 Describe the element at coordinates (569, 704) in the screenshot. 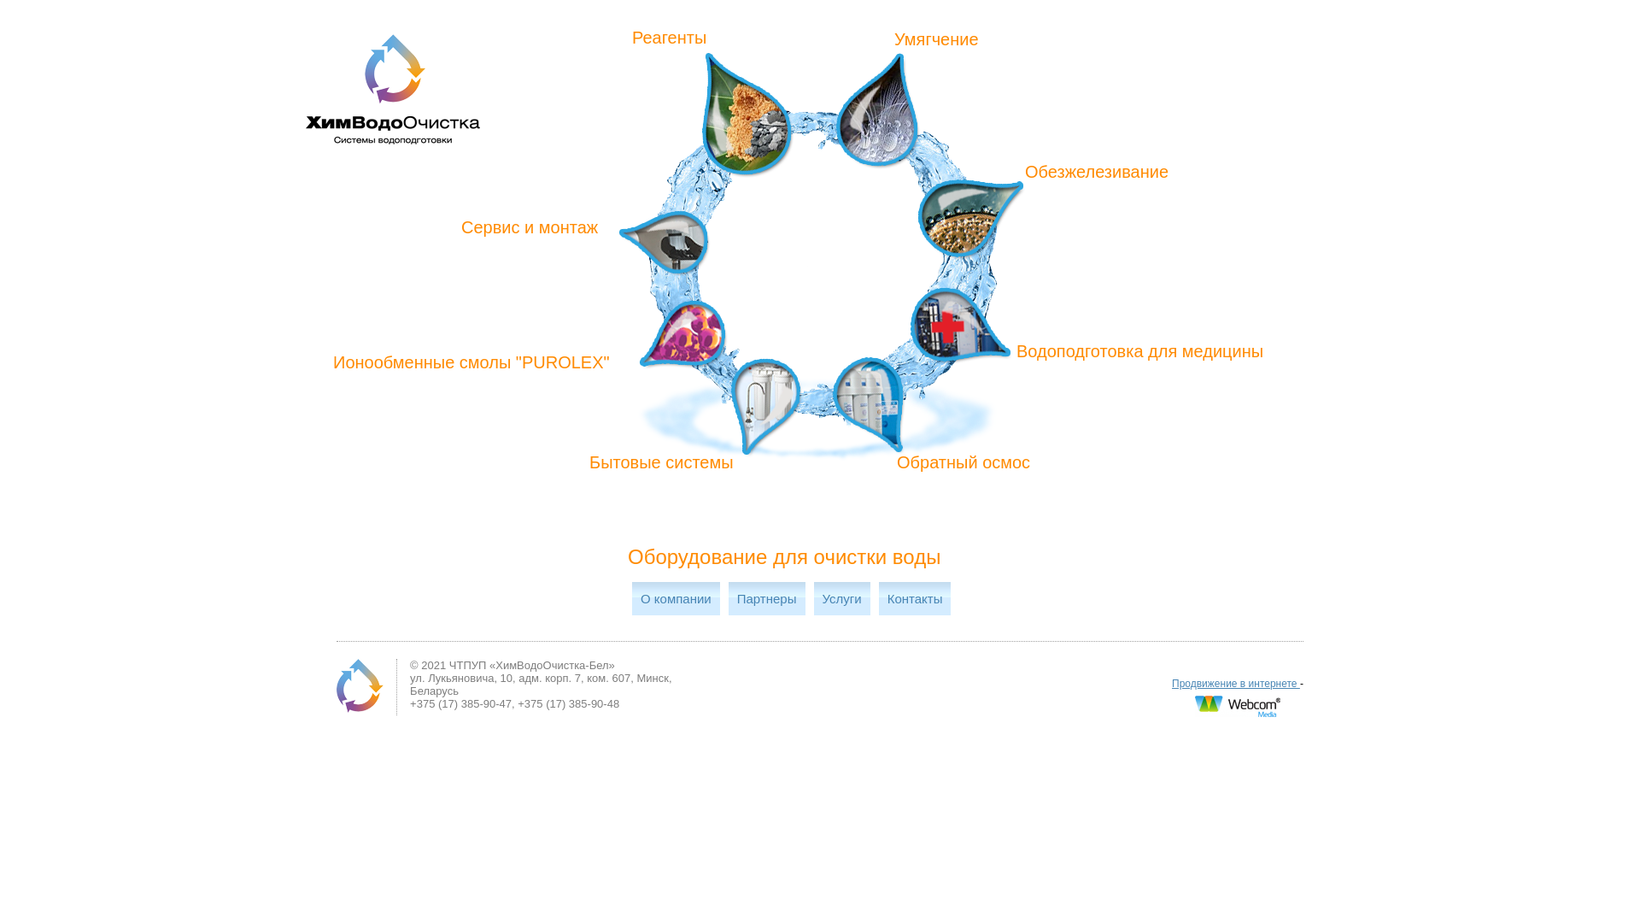

I see `+375 (17) 385-90-48` at that location.